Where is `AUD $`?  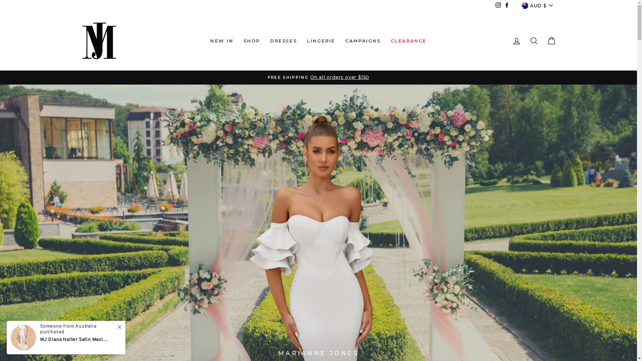
AUD $ is located at coordinates (537, 5).